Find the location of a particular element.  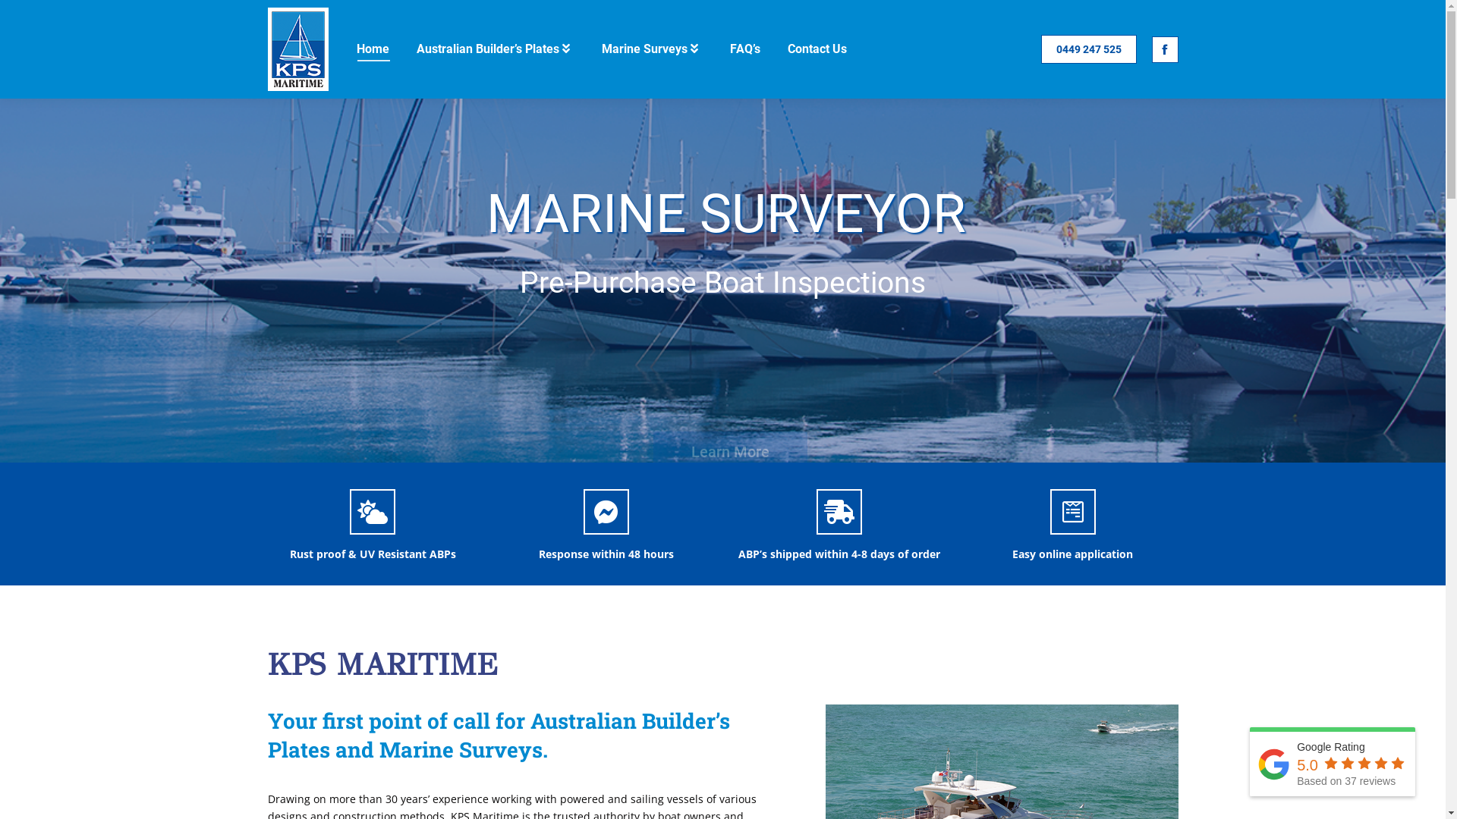

0449 247 525 is located at coordinates (1089, 49).